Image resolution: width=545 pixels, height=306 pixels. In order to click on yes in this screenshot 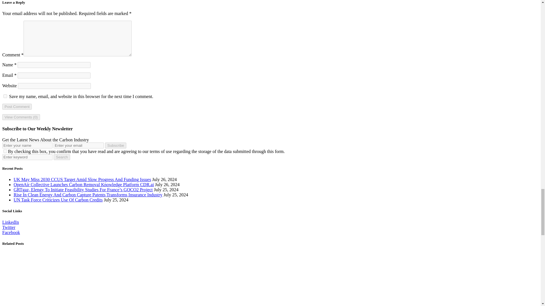, I will do `click(5, 96)`.